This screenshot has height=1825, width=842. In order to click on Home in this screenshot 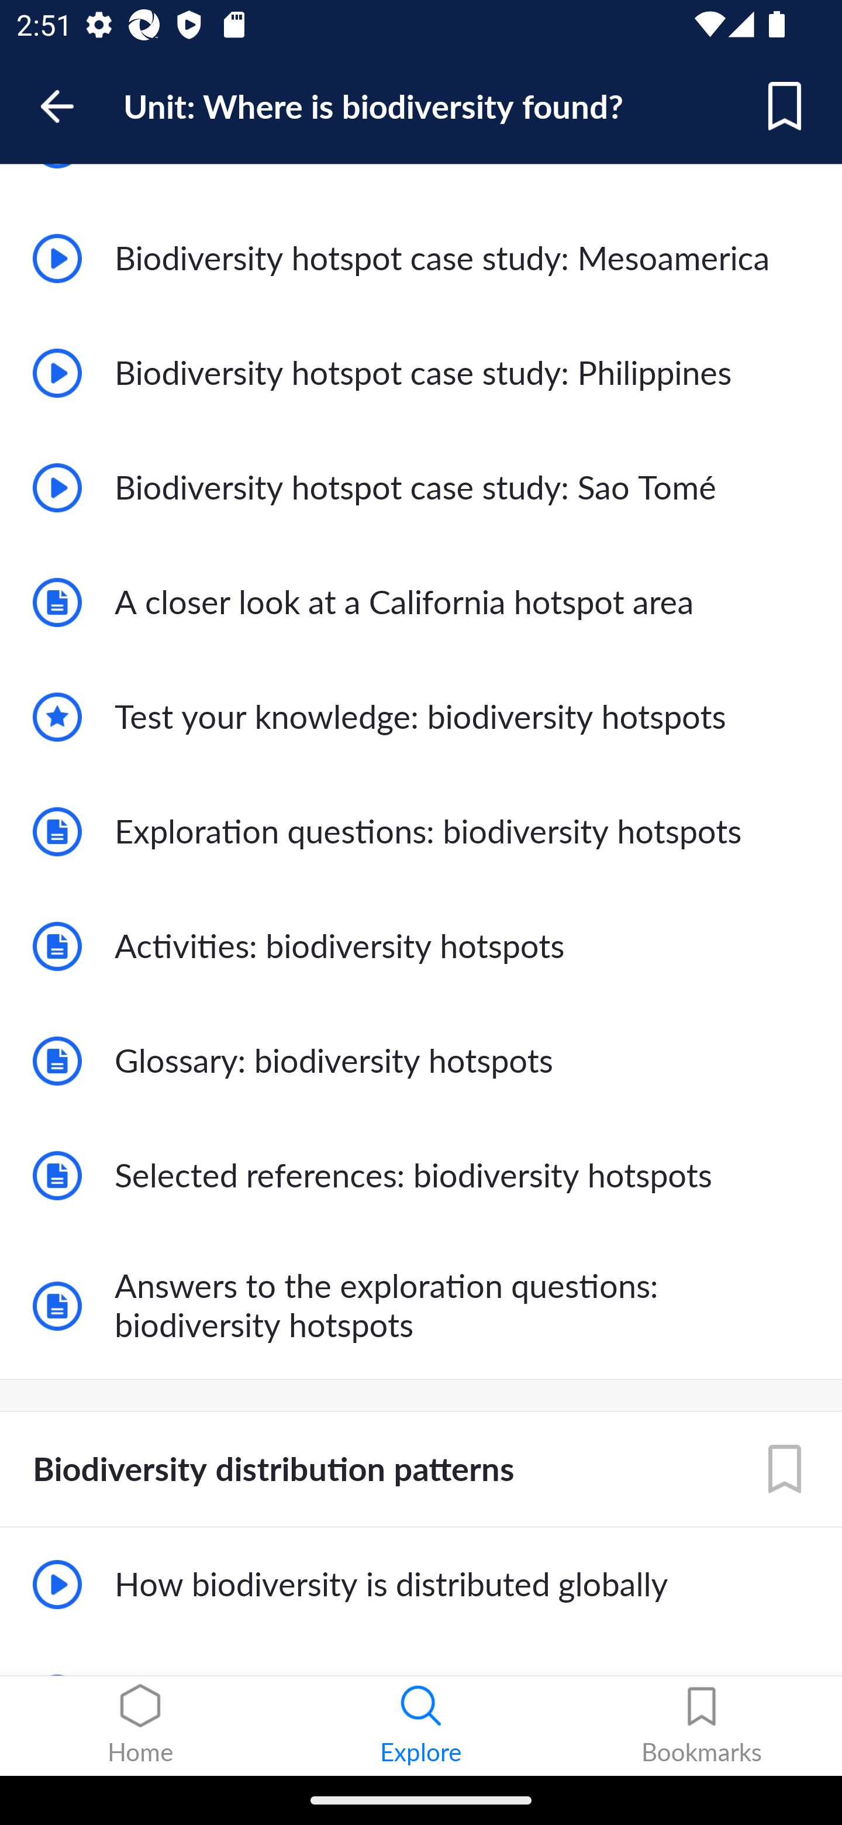, I will do `click(140, 1726)`.